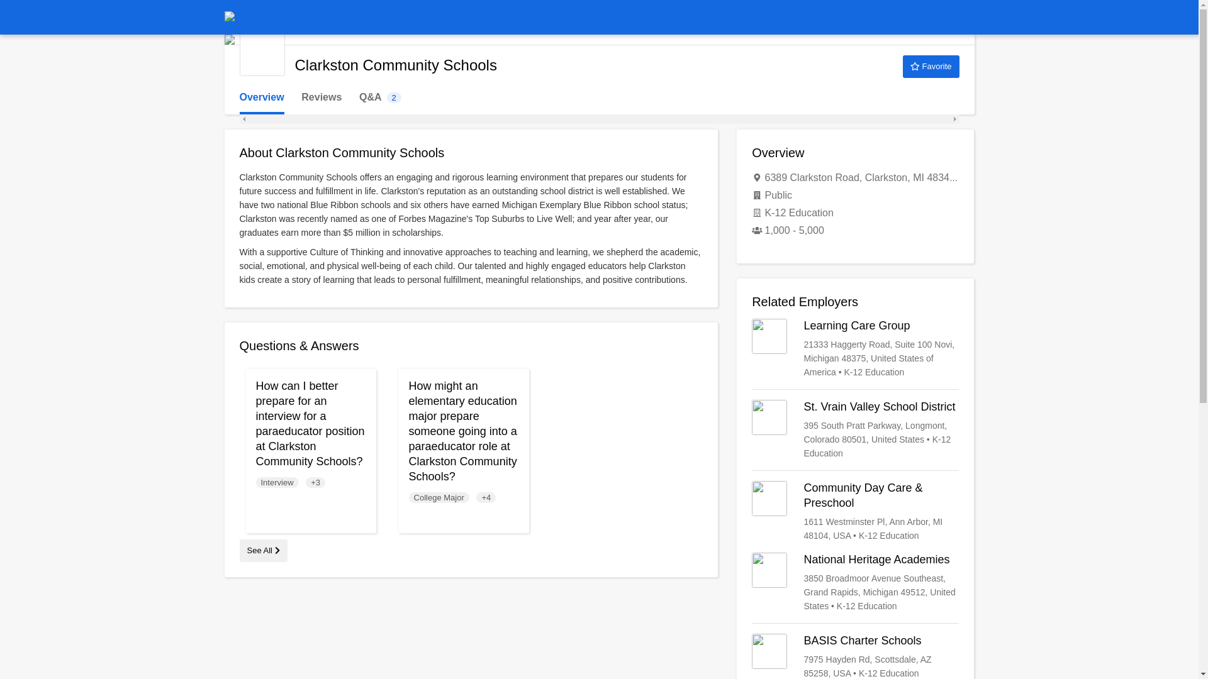  Describe the element at coordinates (277, 483) in the screenshot. I see `Interview` at that location.